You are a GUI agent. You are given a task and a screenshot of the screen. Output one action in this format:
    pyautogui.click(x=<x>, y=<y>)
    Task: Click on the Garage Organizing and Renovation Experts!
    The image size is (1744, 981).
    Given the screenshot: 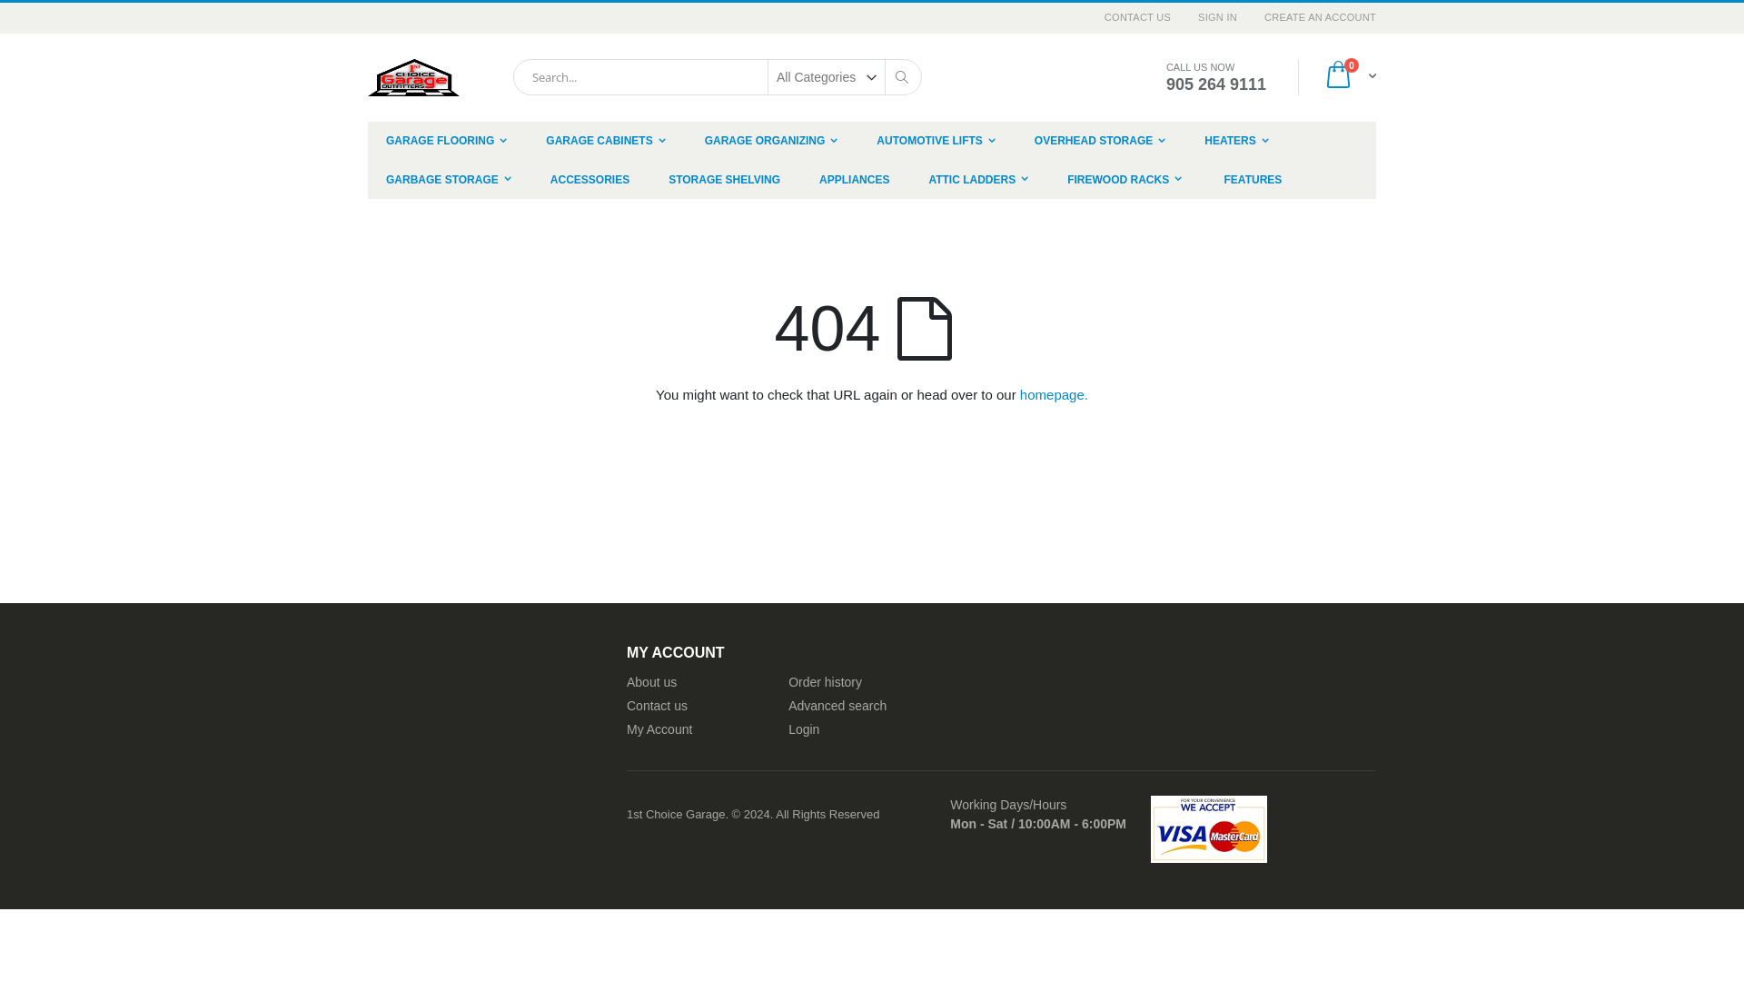 What is the action you would take?
    pyautogui.click(x=414, y=76)
    